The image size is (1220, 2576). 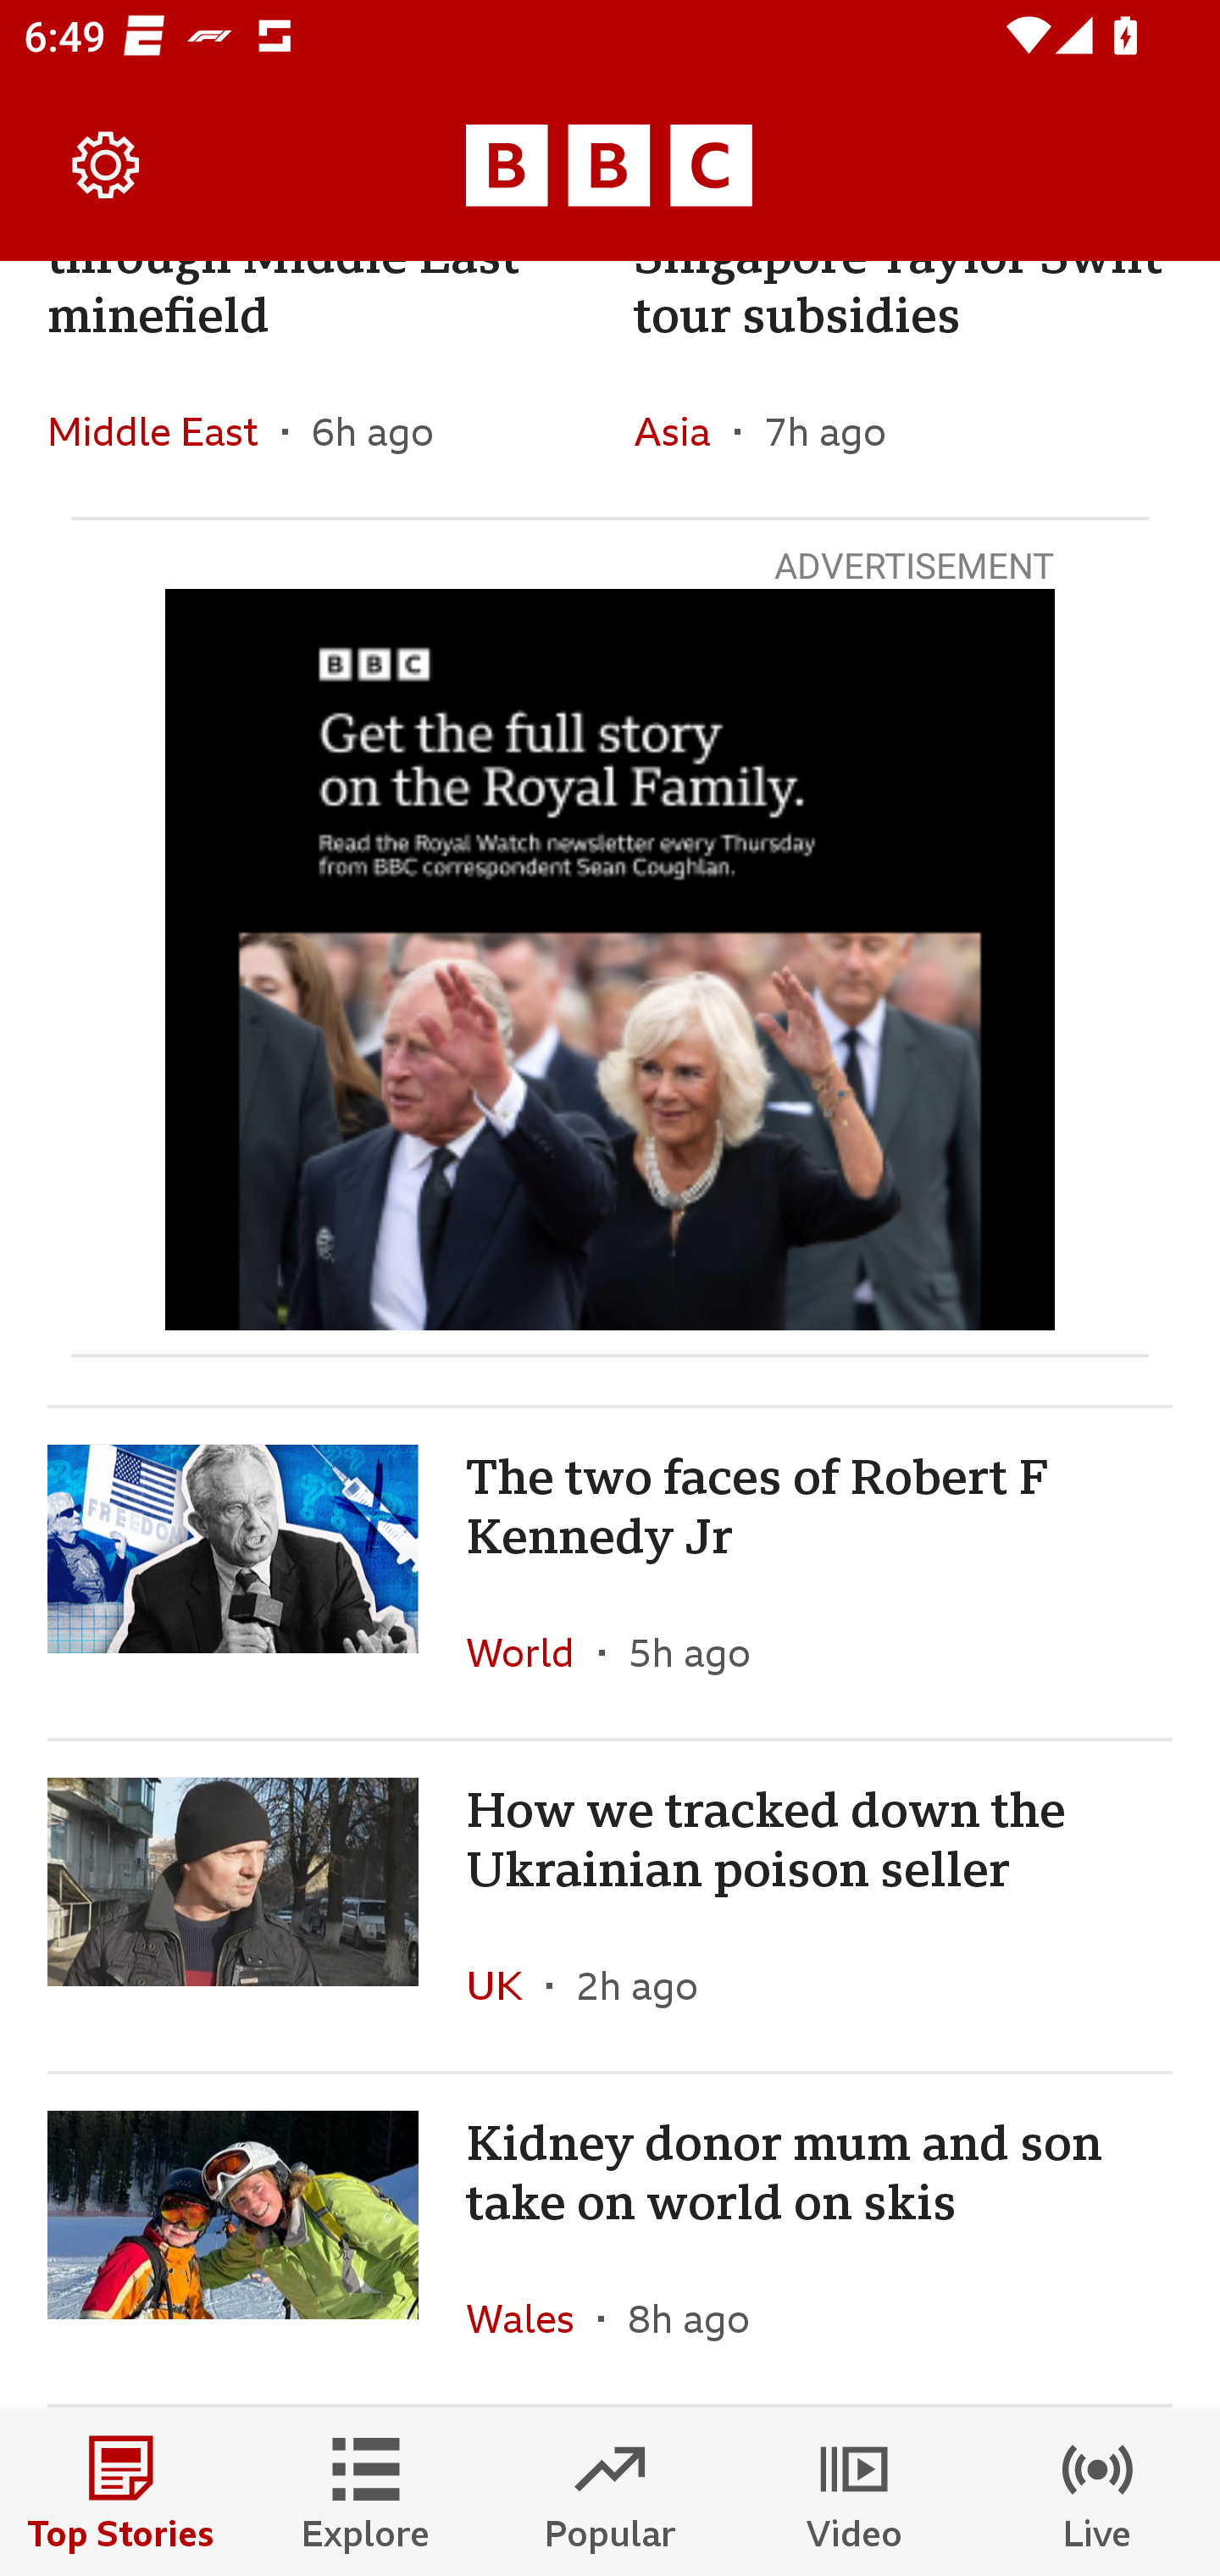 I want to click on Asia In the section Asia, so click(x=683, y=431).